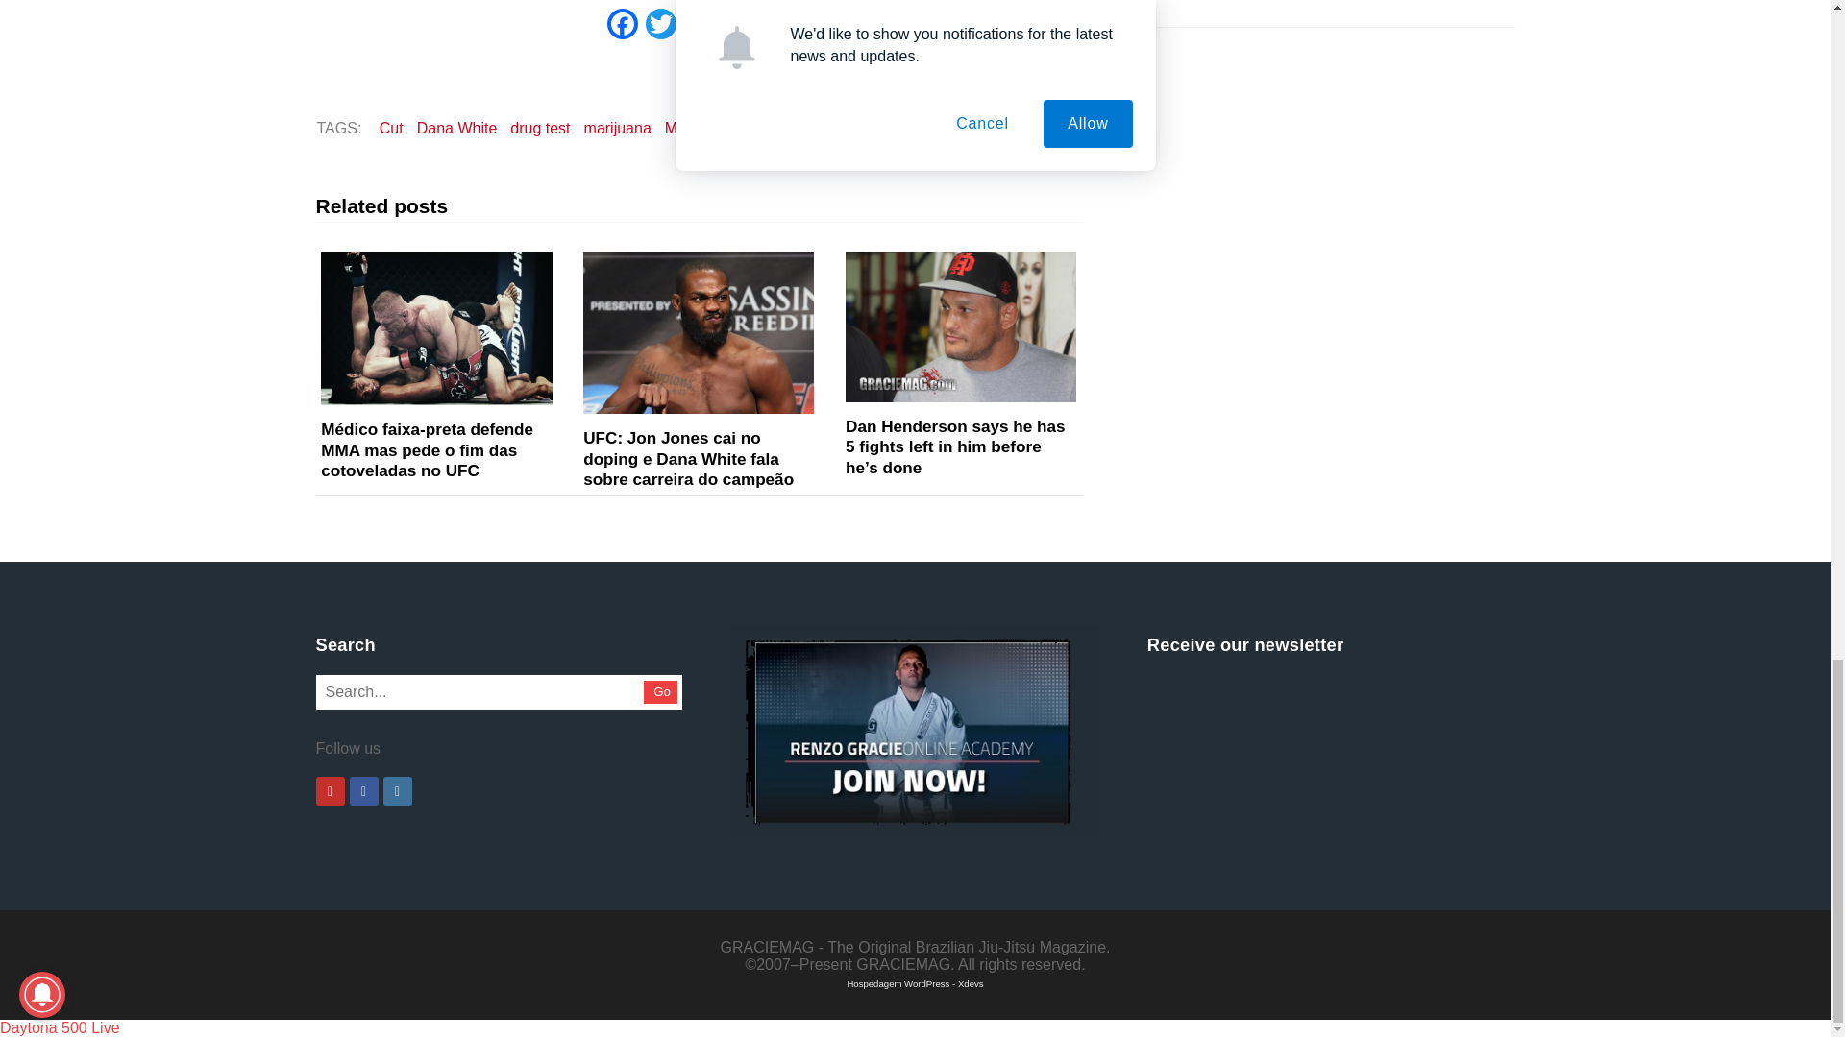 This screenshot has height=1037, width=1845. I want to click on Email, so click(738, 26).